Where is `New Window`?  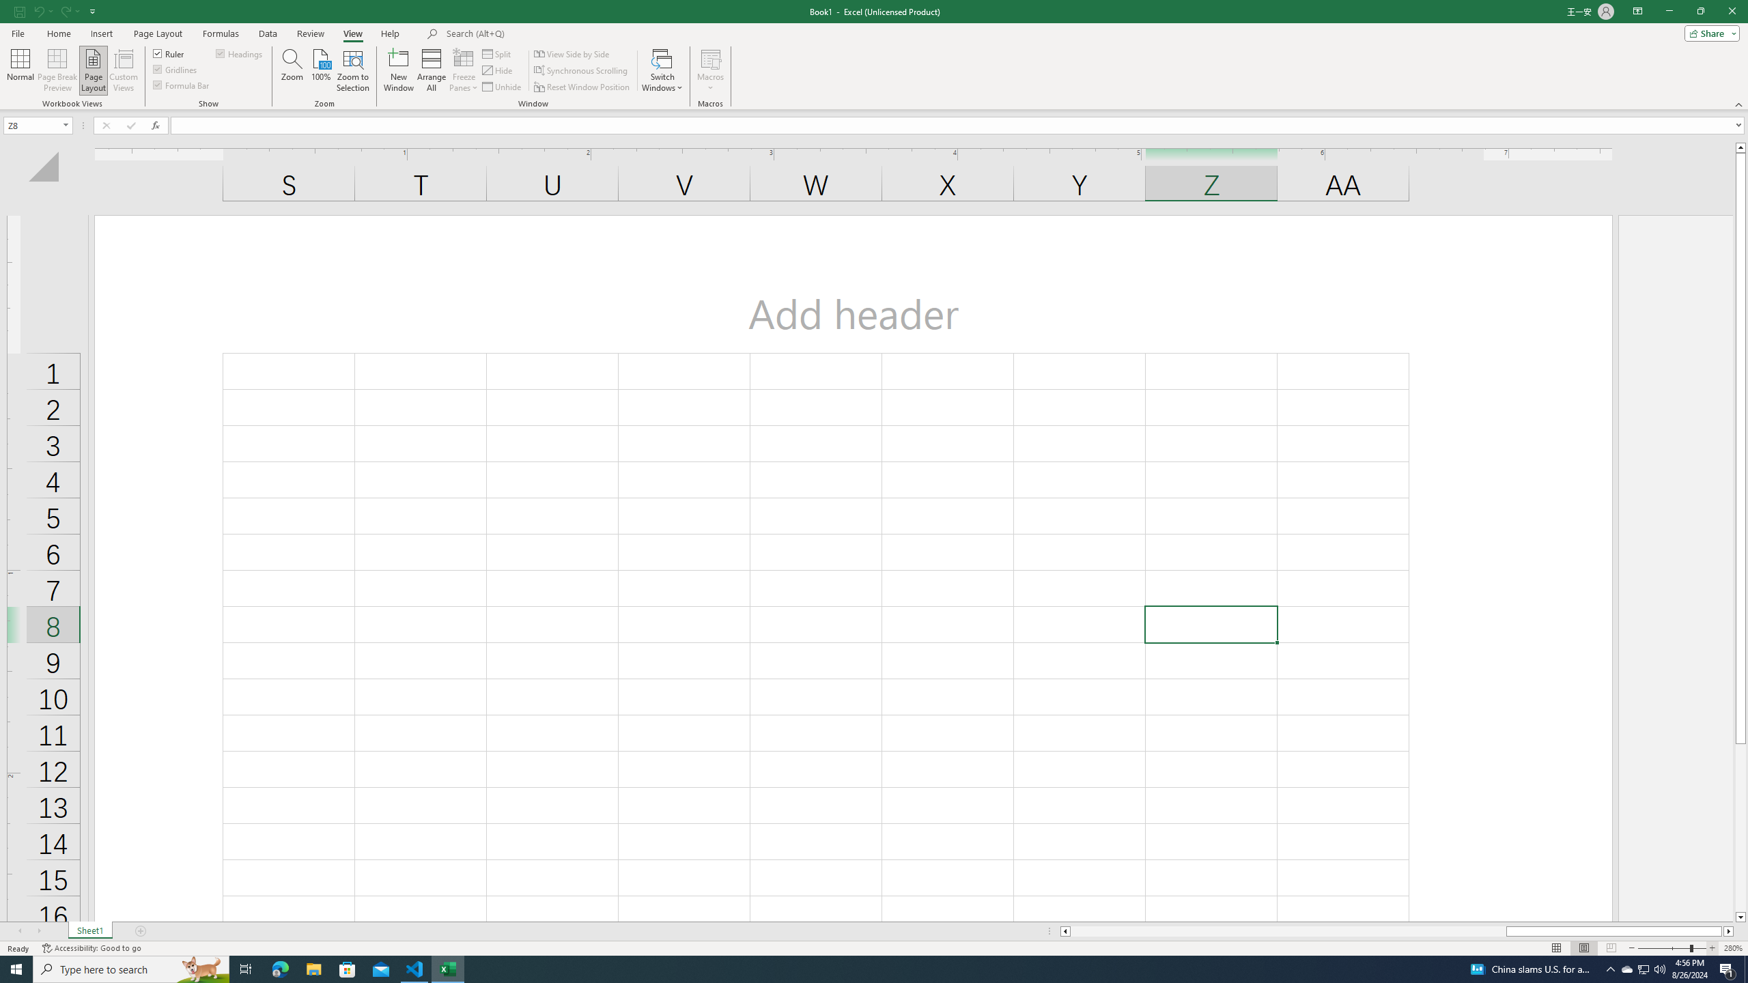 New Window is located at coordinates (399, 70).